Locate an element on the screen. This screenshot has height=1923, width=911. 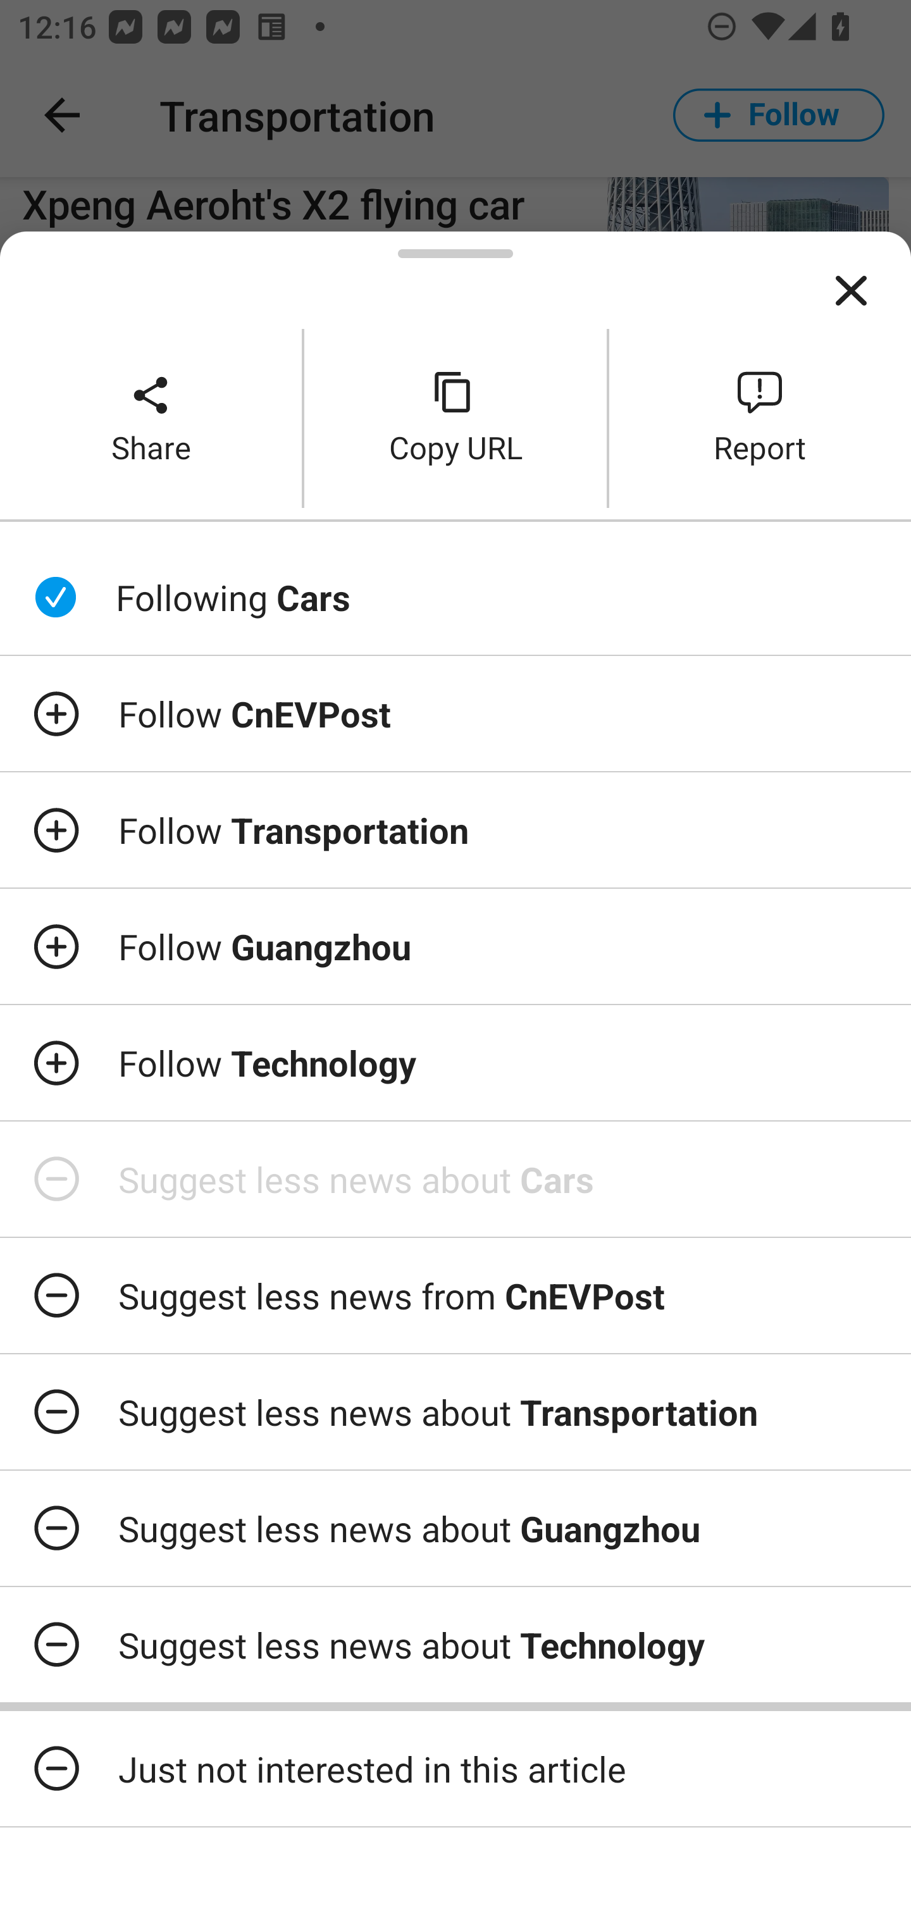
Just not interested in this article is located at coordinates (455, 1769).